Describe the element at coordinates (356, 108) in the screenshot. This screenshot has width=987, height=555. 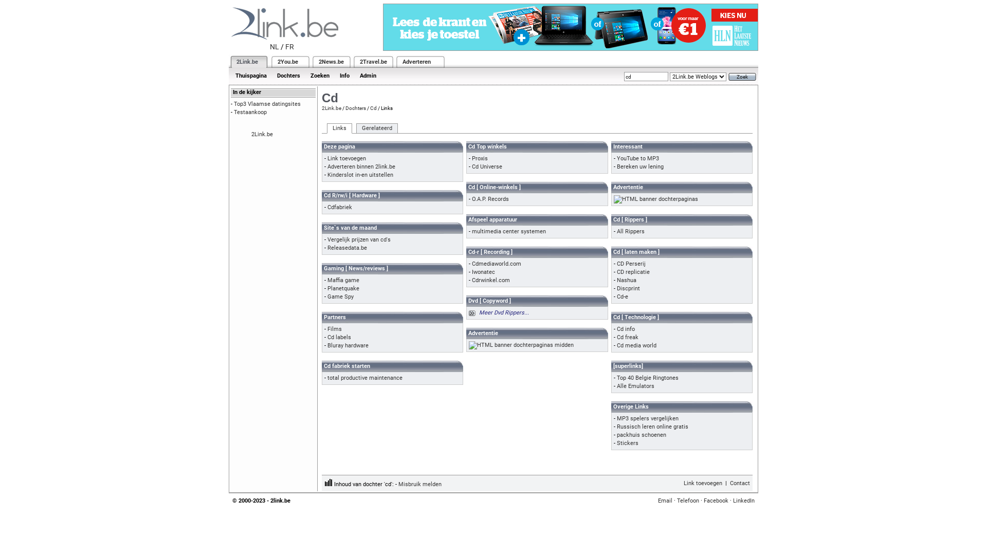
I see `Dochters` at that location.